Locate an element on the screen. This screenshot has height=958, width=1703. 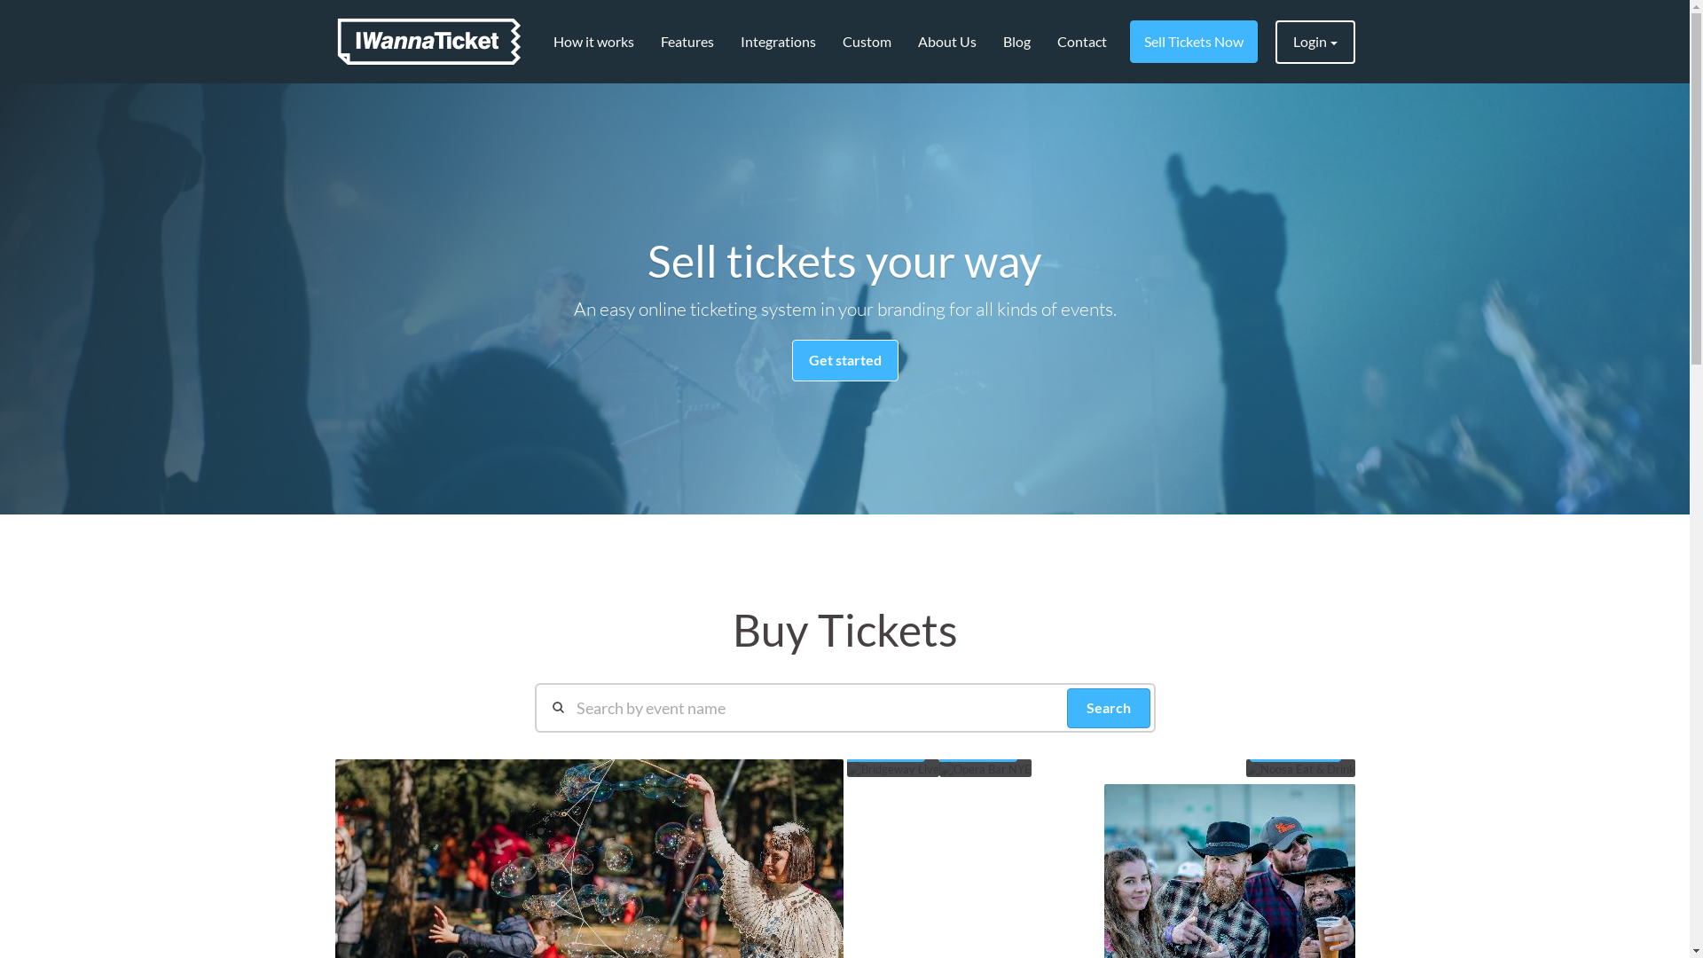
Features is located at coordinates (687, 42).